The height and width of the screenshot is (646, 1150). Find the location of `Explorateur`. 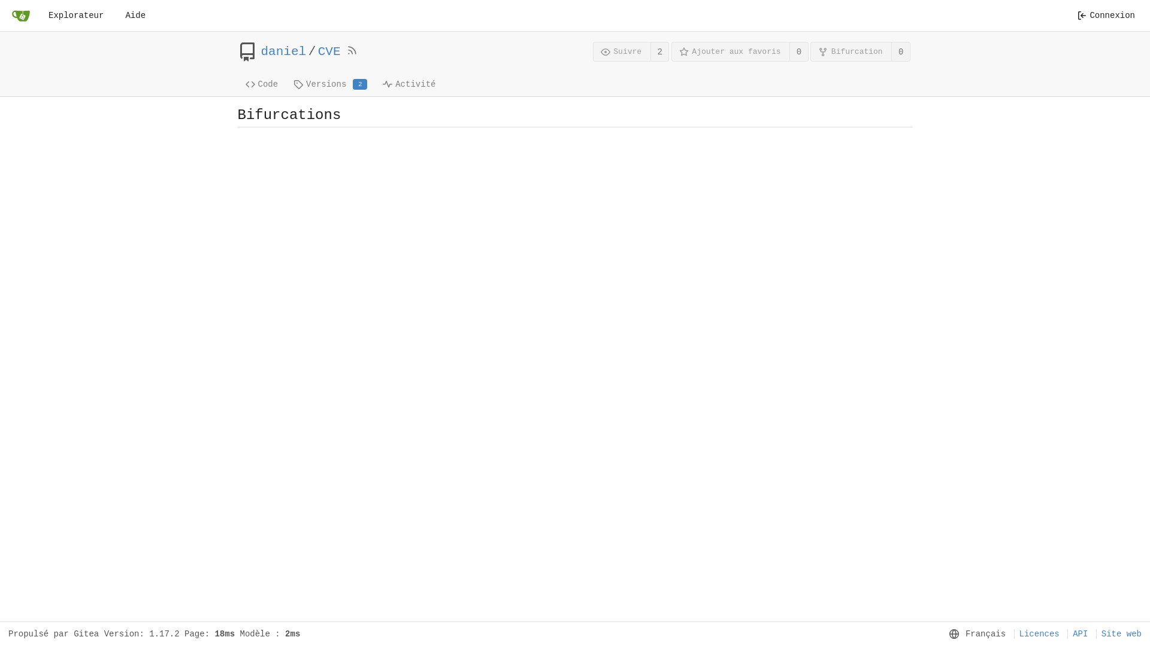

Explorateur is located at coordinates (76, 16).